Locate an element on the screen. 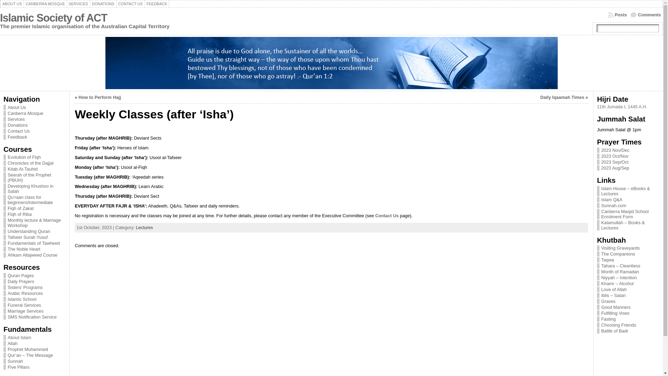  2023 Nov/Dec is located at coordinates (615, 150).